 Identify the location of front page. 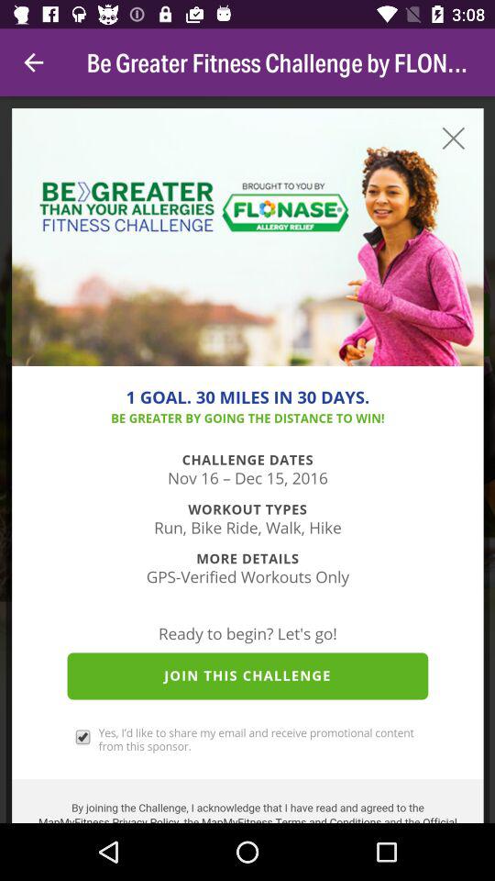
(247, 460).